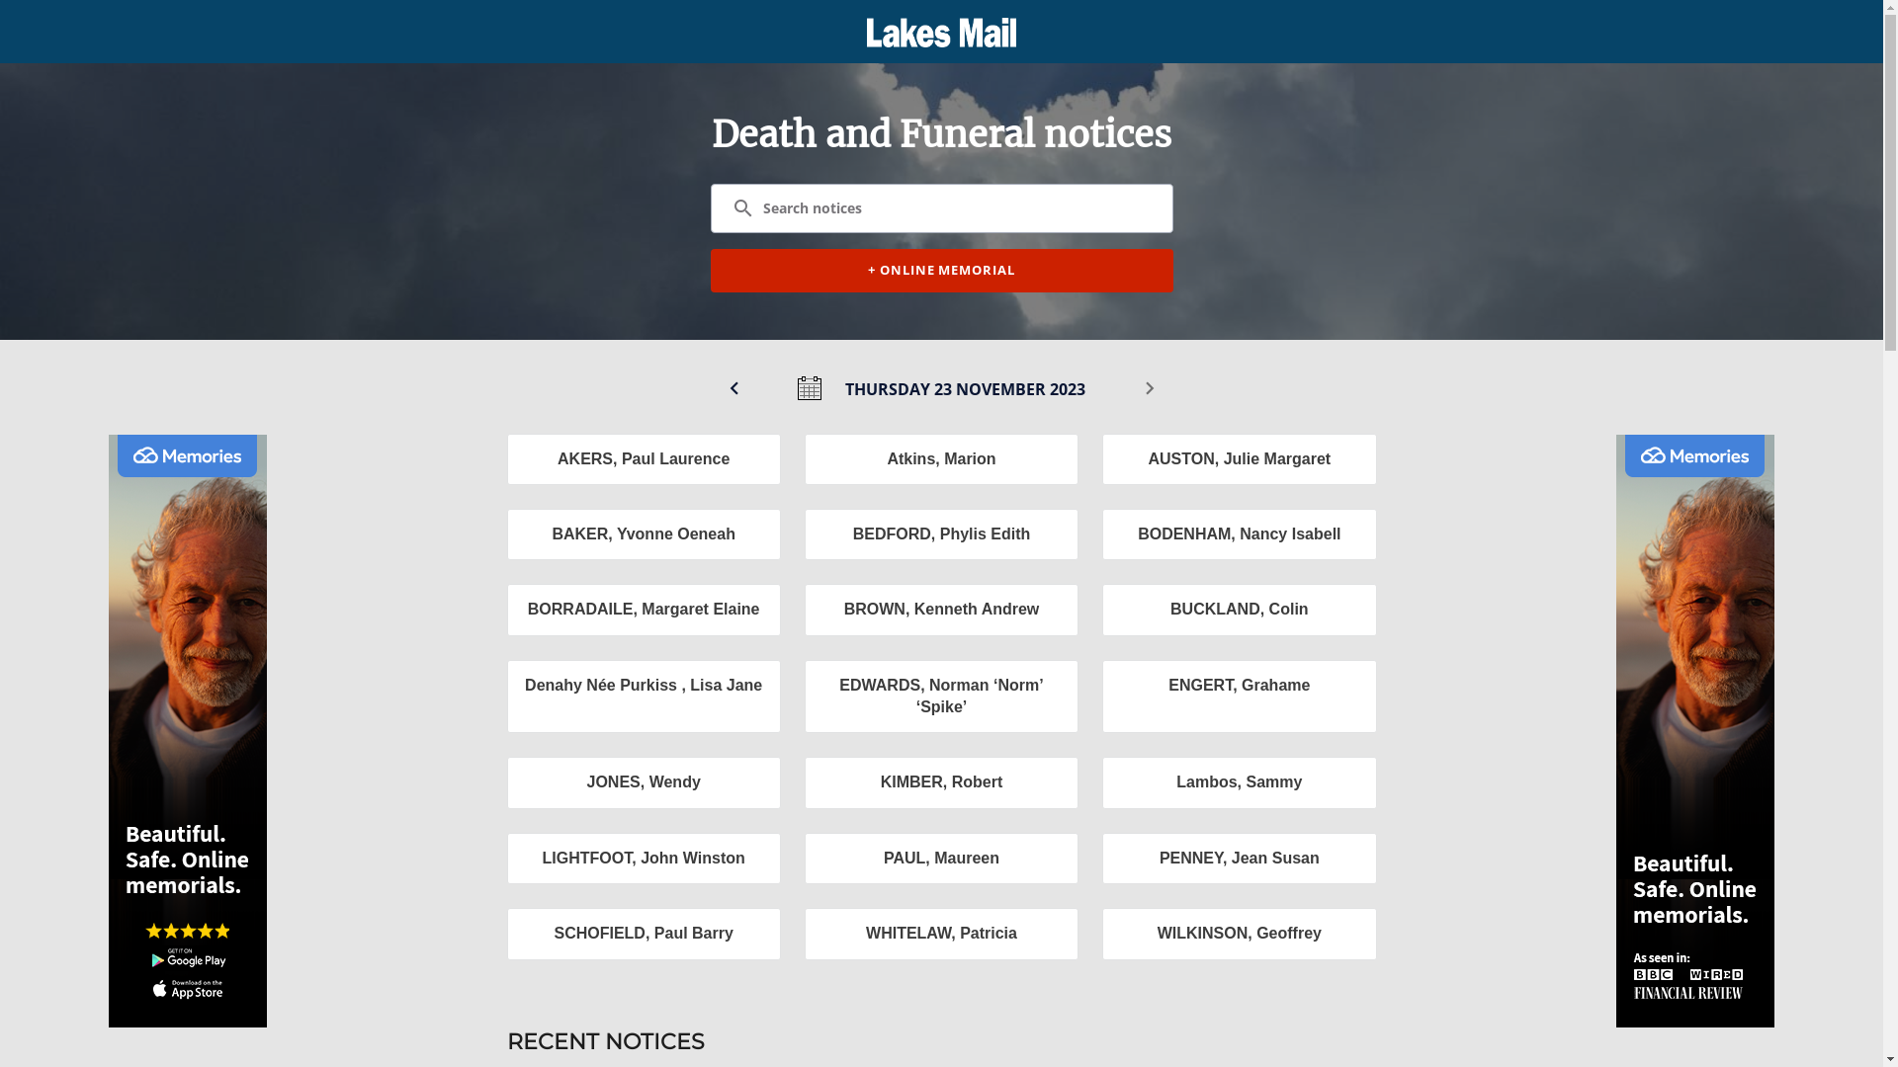  Describe the element at coordinates (941, 271) in the screenshot. I see `+ ONLINE MEMORIAL` at that location.